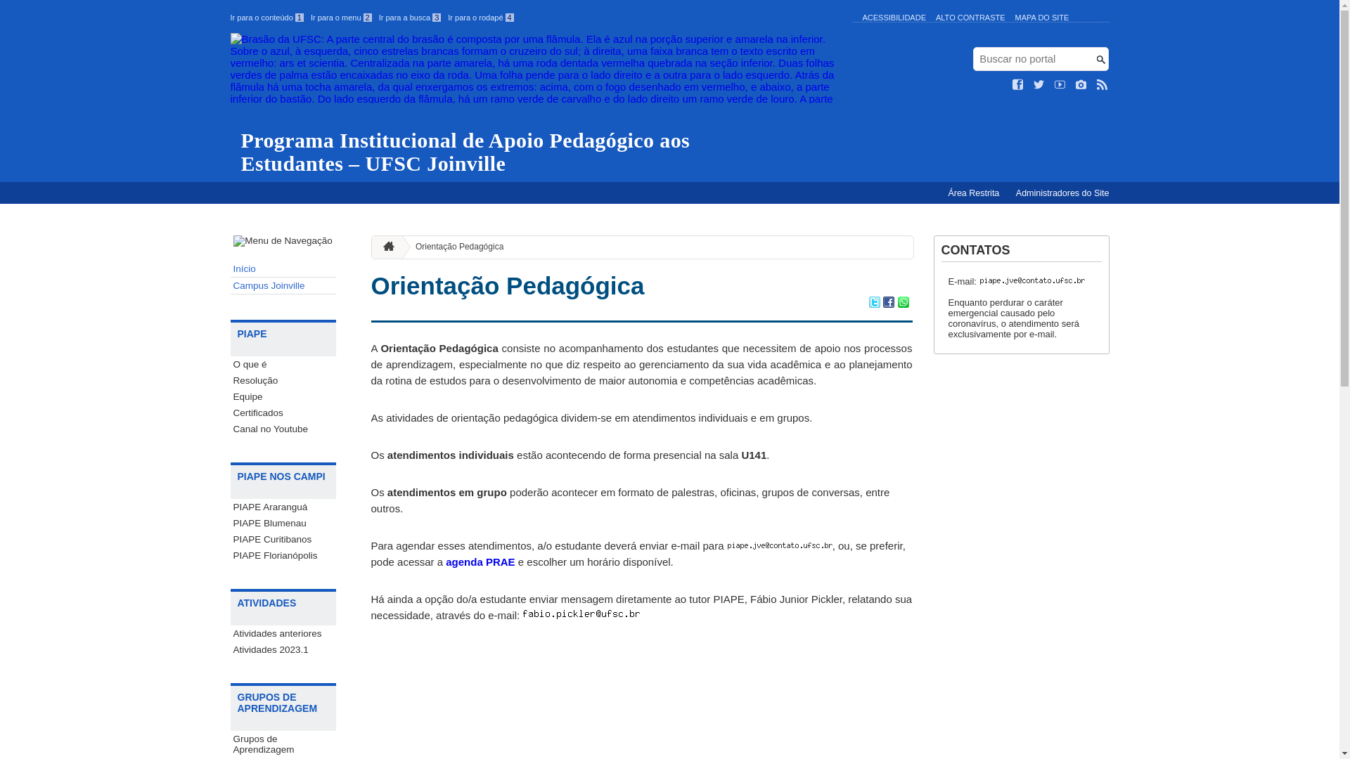 The height and width of the screenshot is (759, 1350). I want to click on Certificados, so click(283, 413).